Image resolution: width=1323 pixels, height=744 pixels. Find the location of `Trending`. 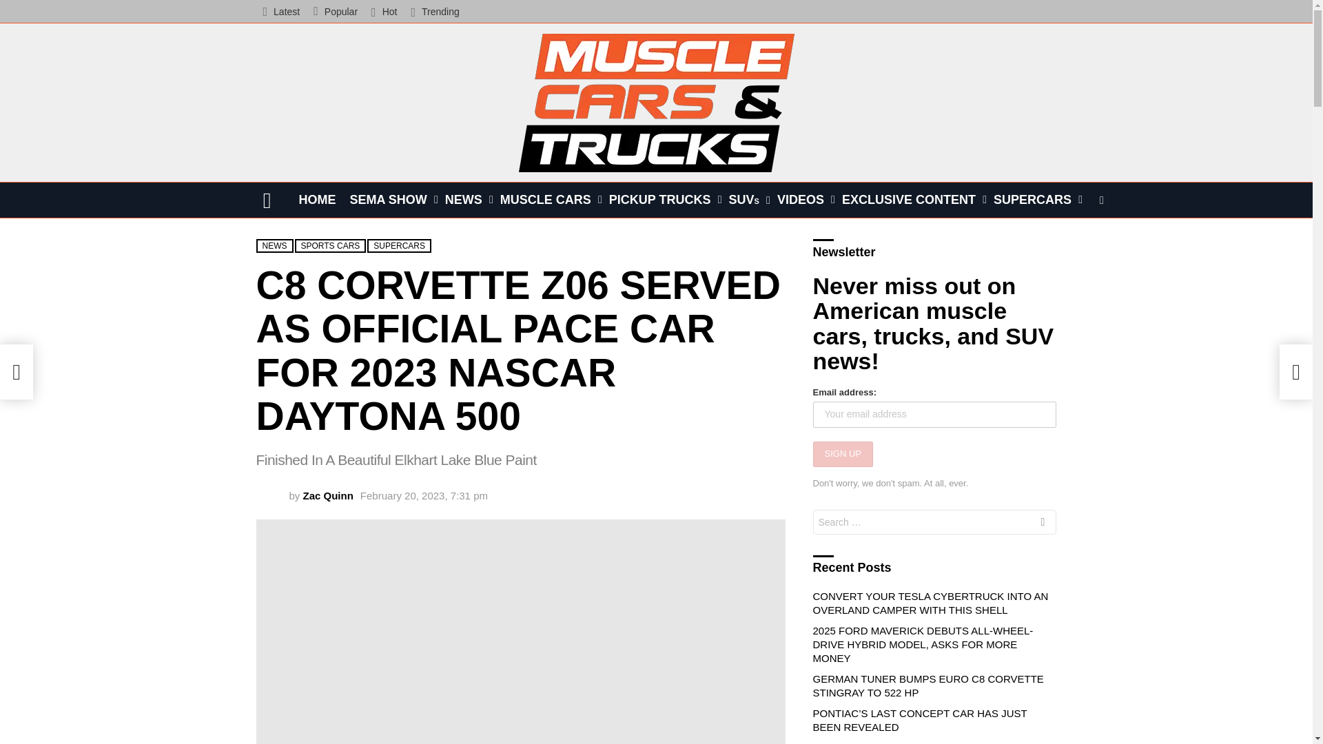

Trending is located at coordinates (434, 11).